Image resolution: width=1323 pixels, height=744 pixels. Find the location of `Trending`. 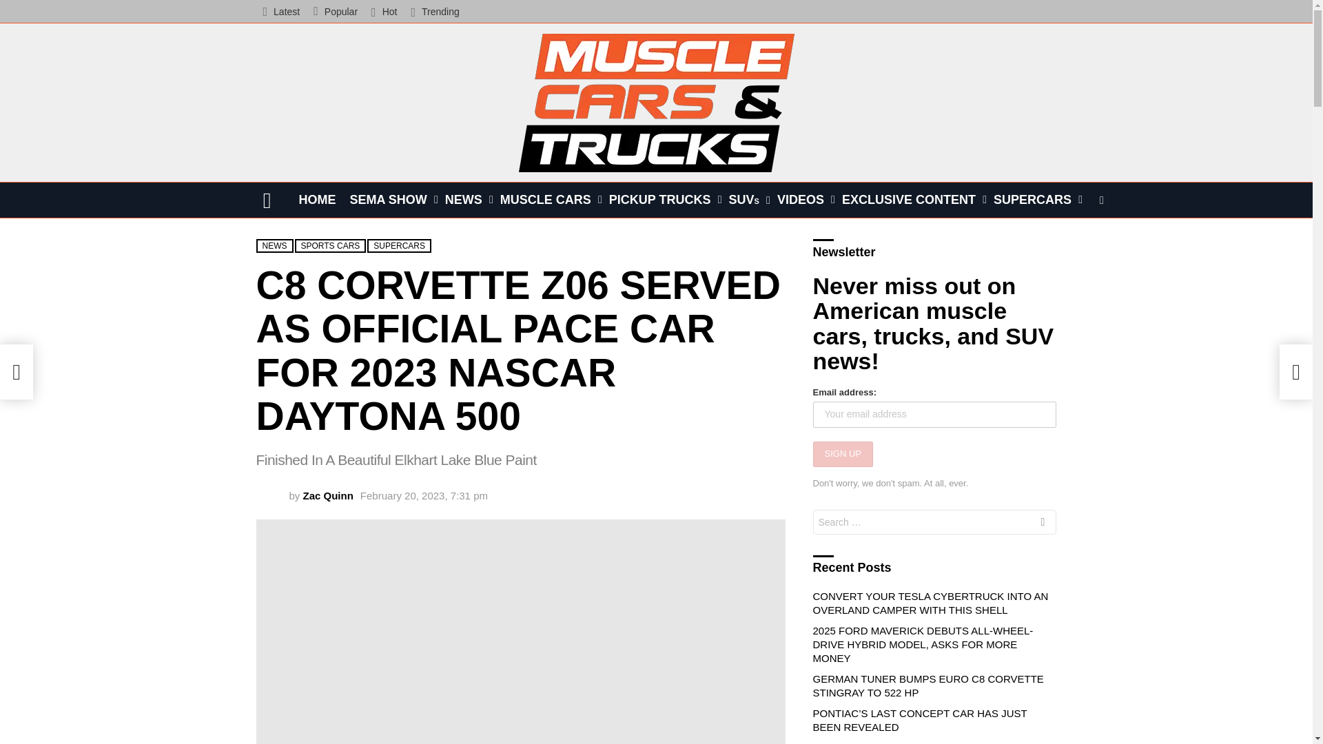

Trending is located at coordinates (434, 11).